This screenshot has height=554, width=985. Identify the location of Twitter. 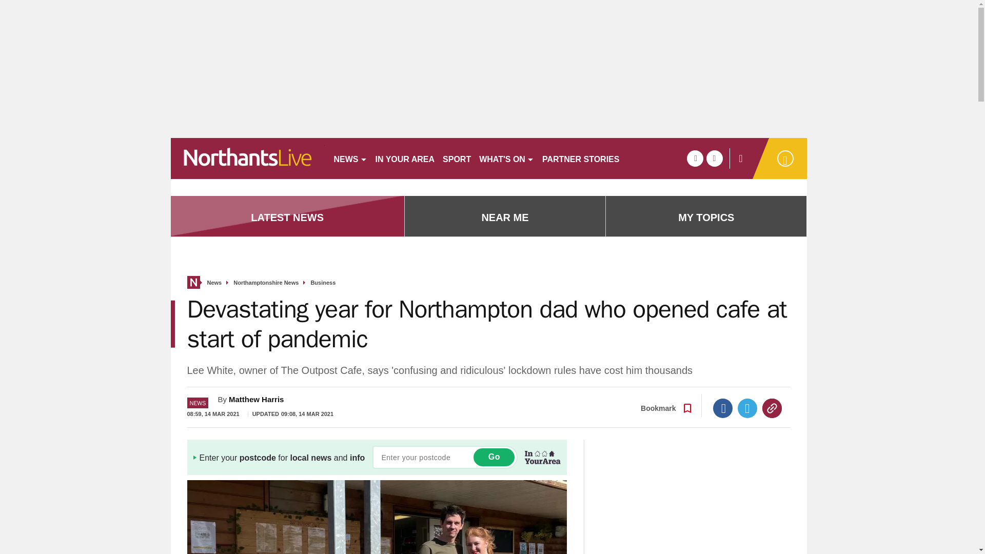
(747, 408).